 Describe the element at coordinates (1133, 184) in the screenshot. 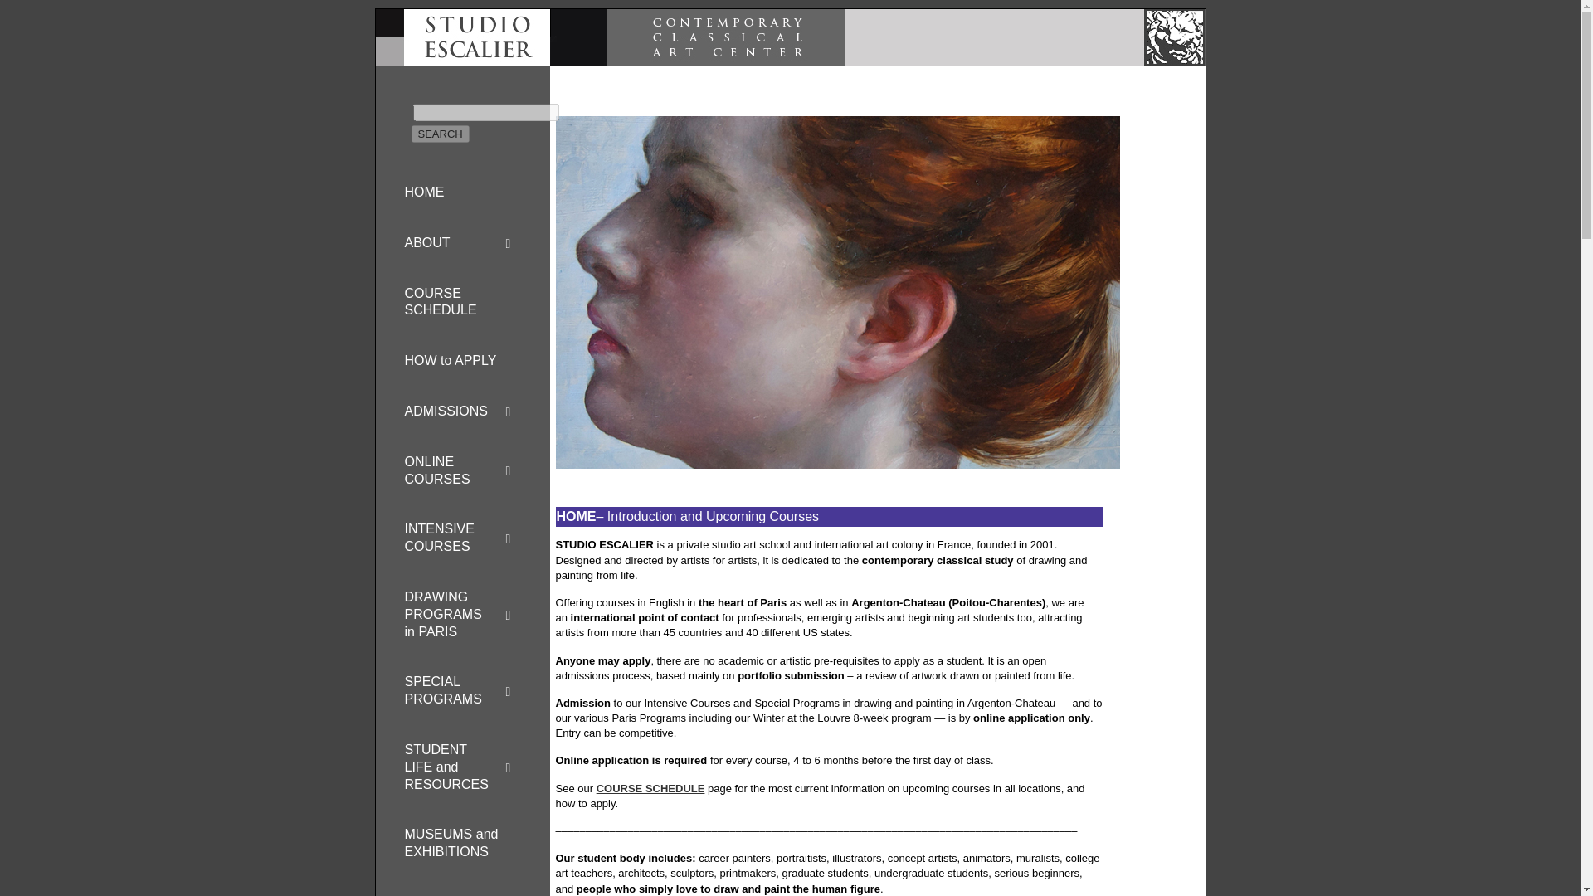

I see `4` at that location.